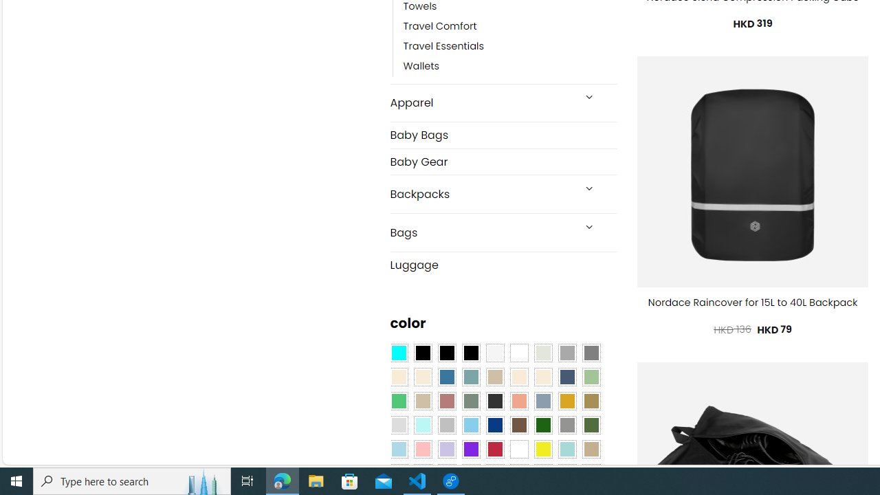 This screenshot has height=495, width=880. What do you see at coordinates (399, 426) in the screenshot?
I see `Light Gray` at bounding box center [399, 426].